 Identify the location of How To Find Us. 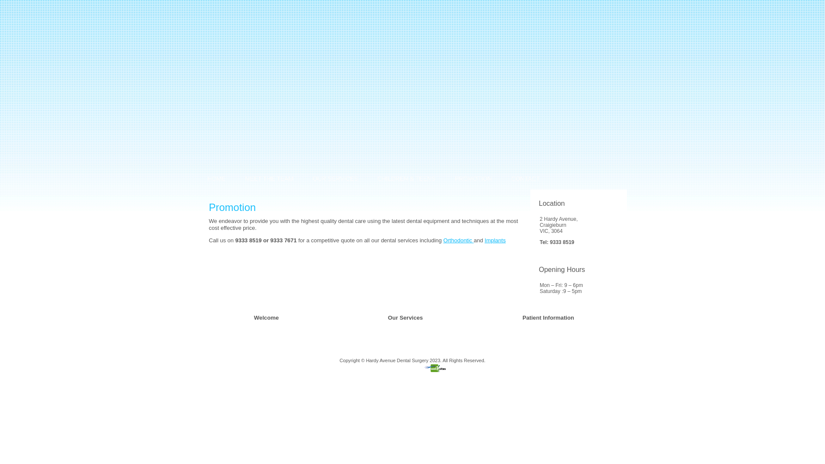
(539, 332).